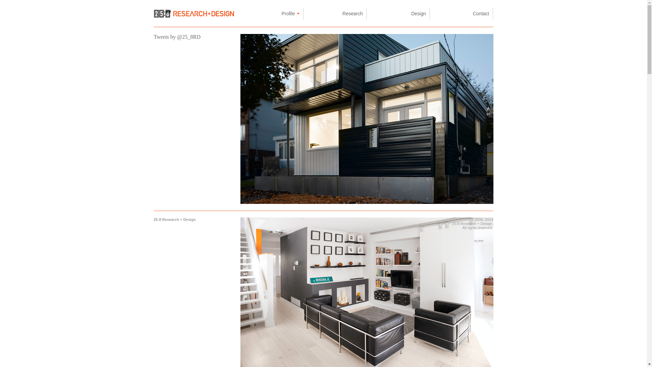 This screenshot has height=367, width=652. I want to click on Design, so click(398, 14).